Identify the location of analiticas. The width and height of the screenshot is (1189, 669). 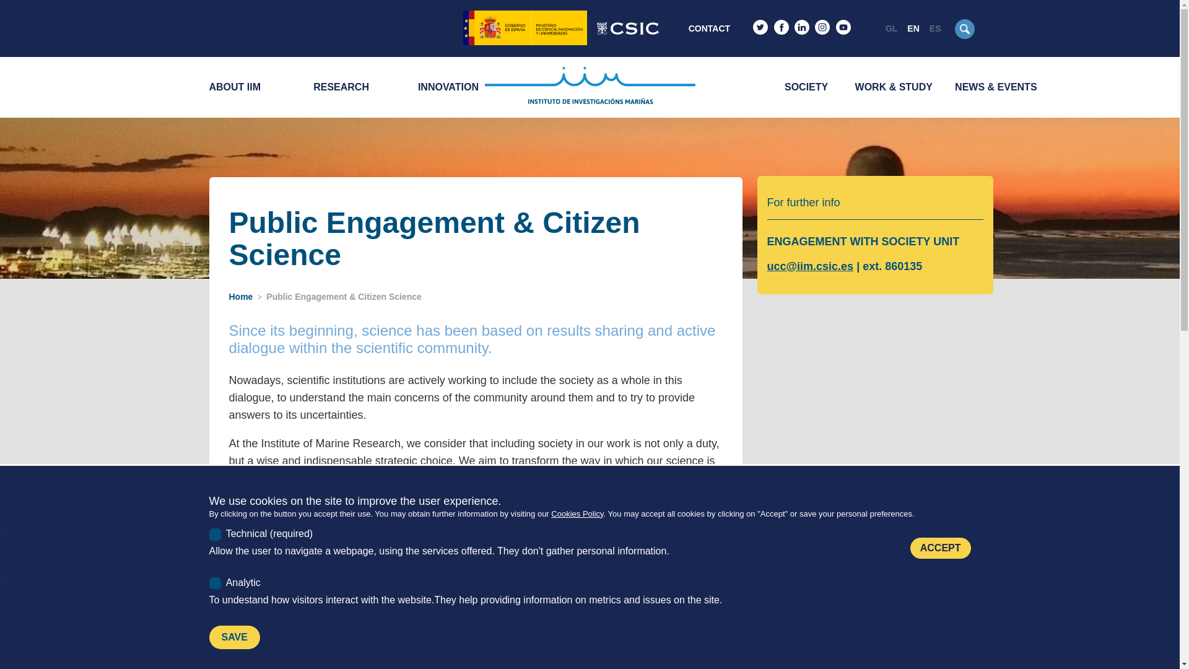
(4, 580).